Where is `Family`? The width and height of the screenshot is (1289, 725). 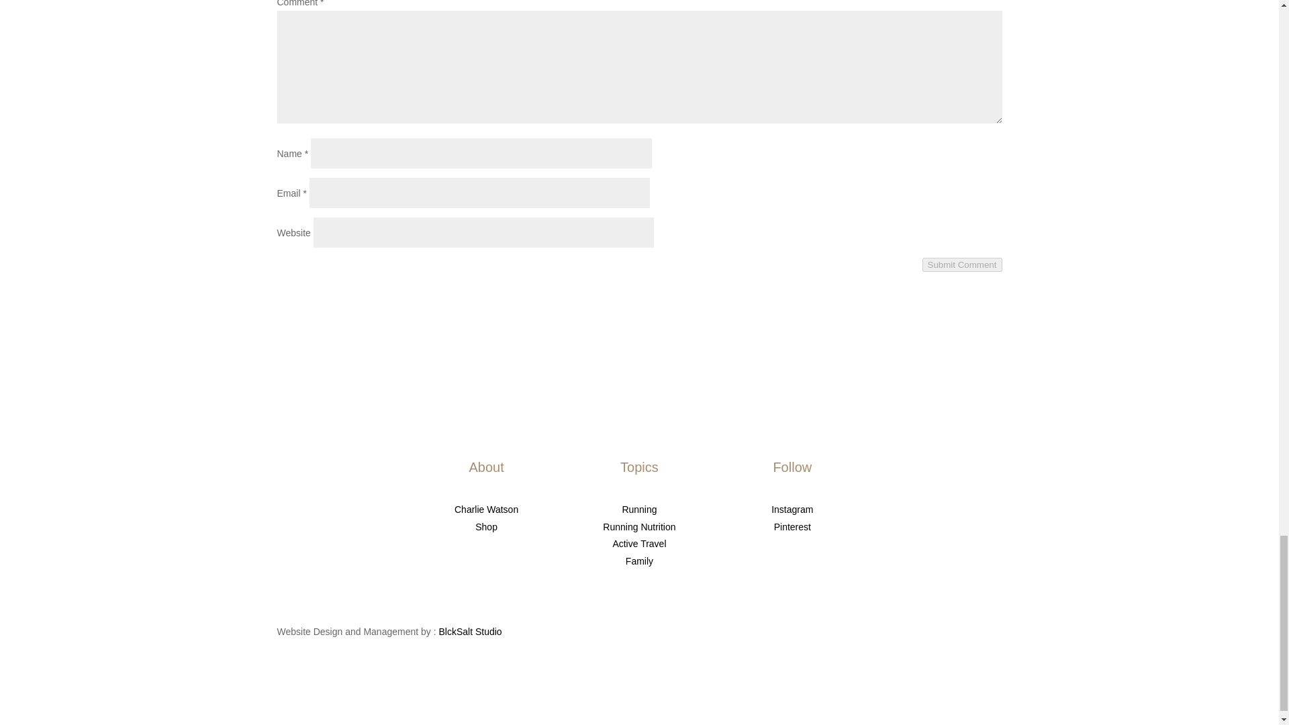 Family is located at coordinates (639, 561).